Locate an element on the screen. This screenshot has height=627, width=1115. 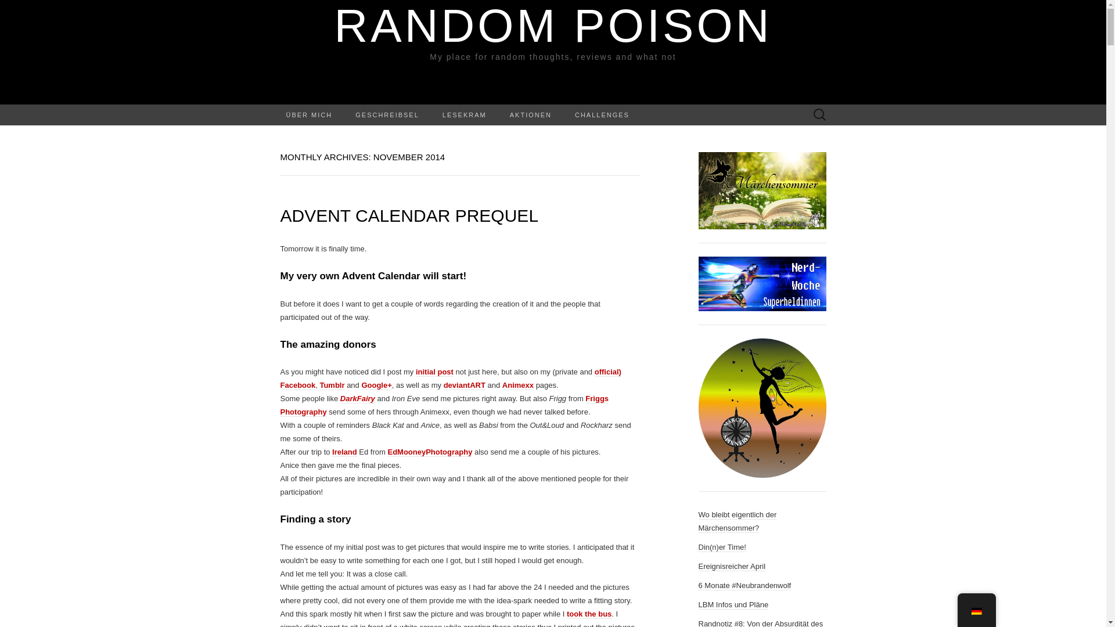
My Animexx Page is located at coordinates (518, 385).